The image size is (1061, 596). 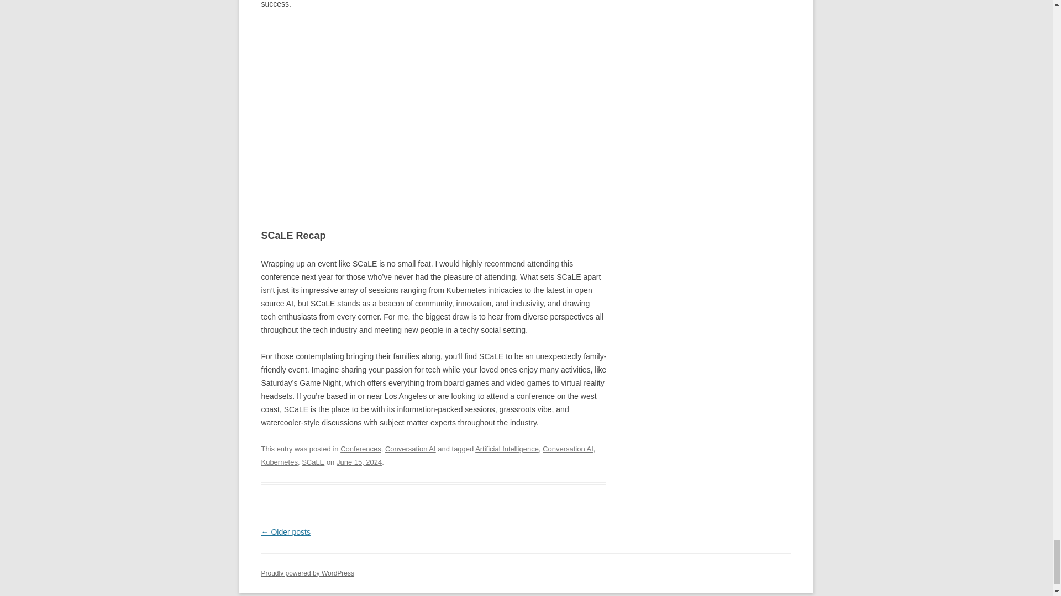 What do you see at coordinates (359, 462) in the screenshot?
I see `2:42 pm` at bounding box center [359, 462].